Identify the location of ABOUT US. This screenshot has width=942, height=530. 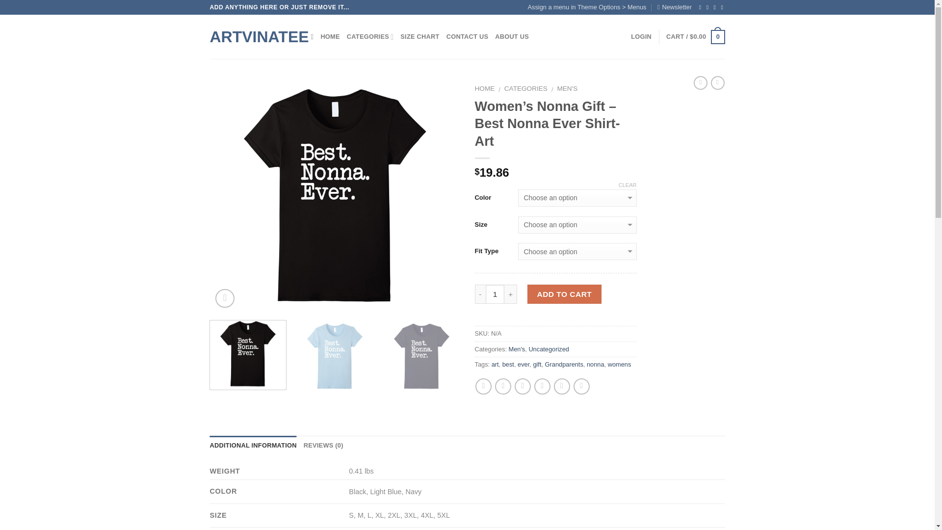
(512, 37).